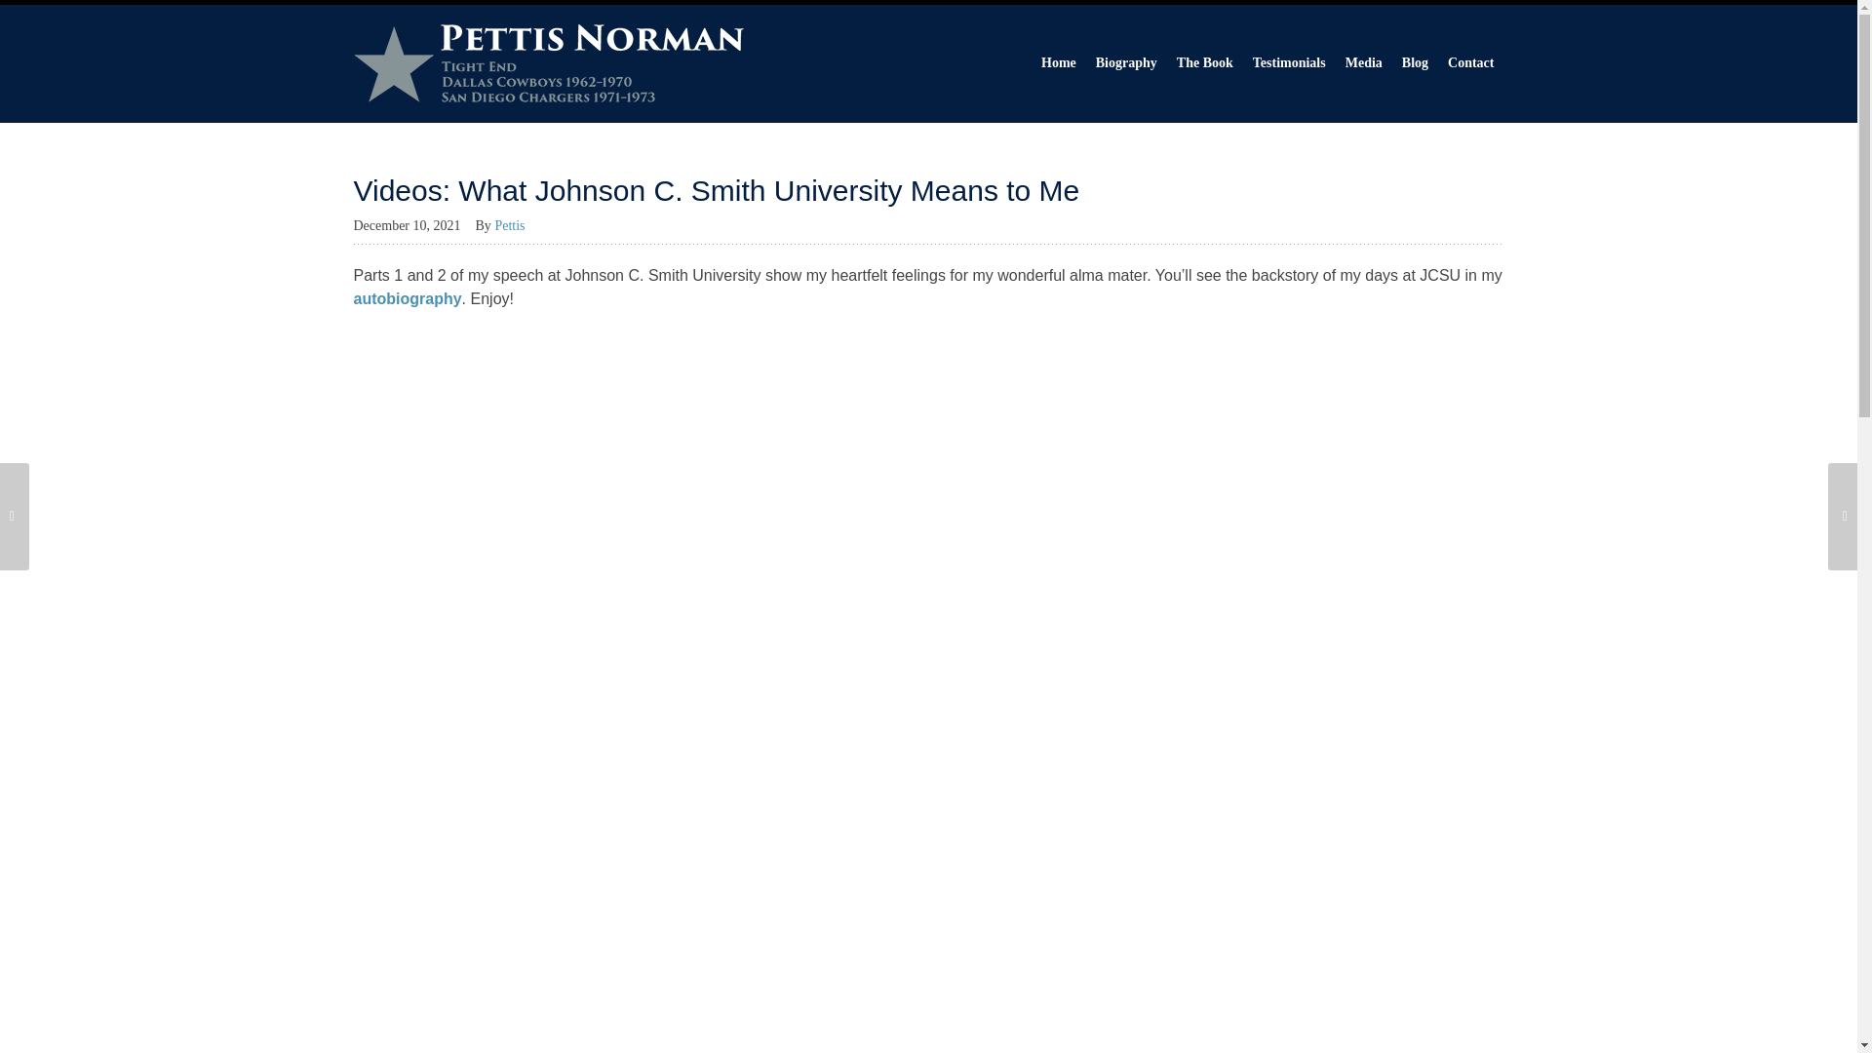 Image resolution: width=1872 pixels, height=1053 pixels. Describe the element at coordinates (1289, 62) in the screenshot. I see `Testimonials` at that location.